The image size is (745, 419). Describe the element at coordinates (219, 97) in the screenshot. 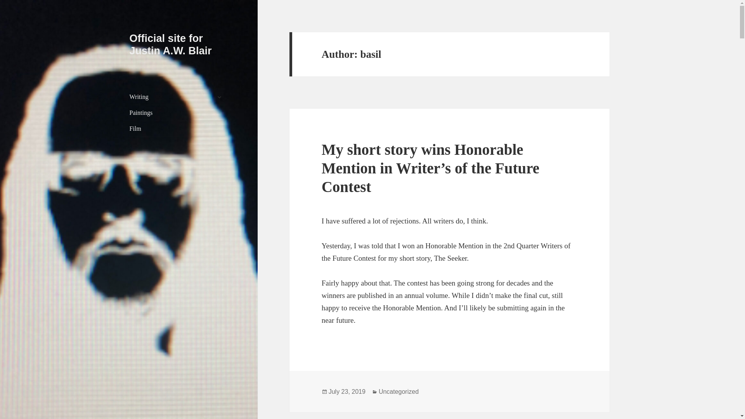

I see `expand child menu` at that location.